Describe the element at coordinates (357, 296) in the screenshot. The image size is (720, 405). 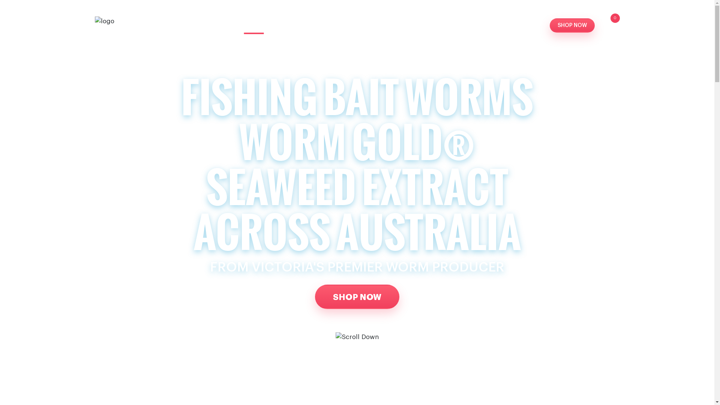
I see `SHOP NOW` at that location.